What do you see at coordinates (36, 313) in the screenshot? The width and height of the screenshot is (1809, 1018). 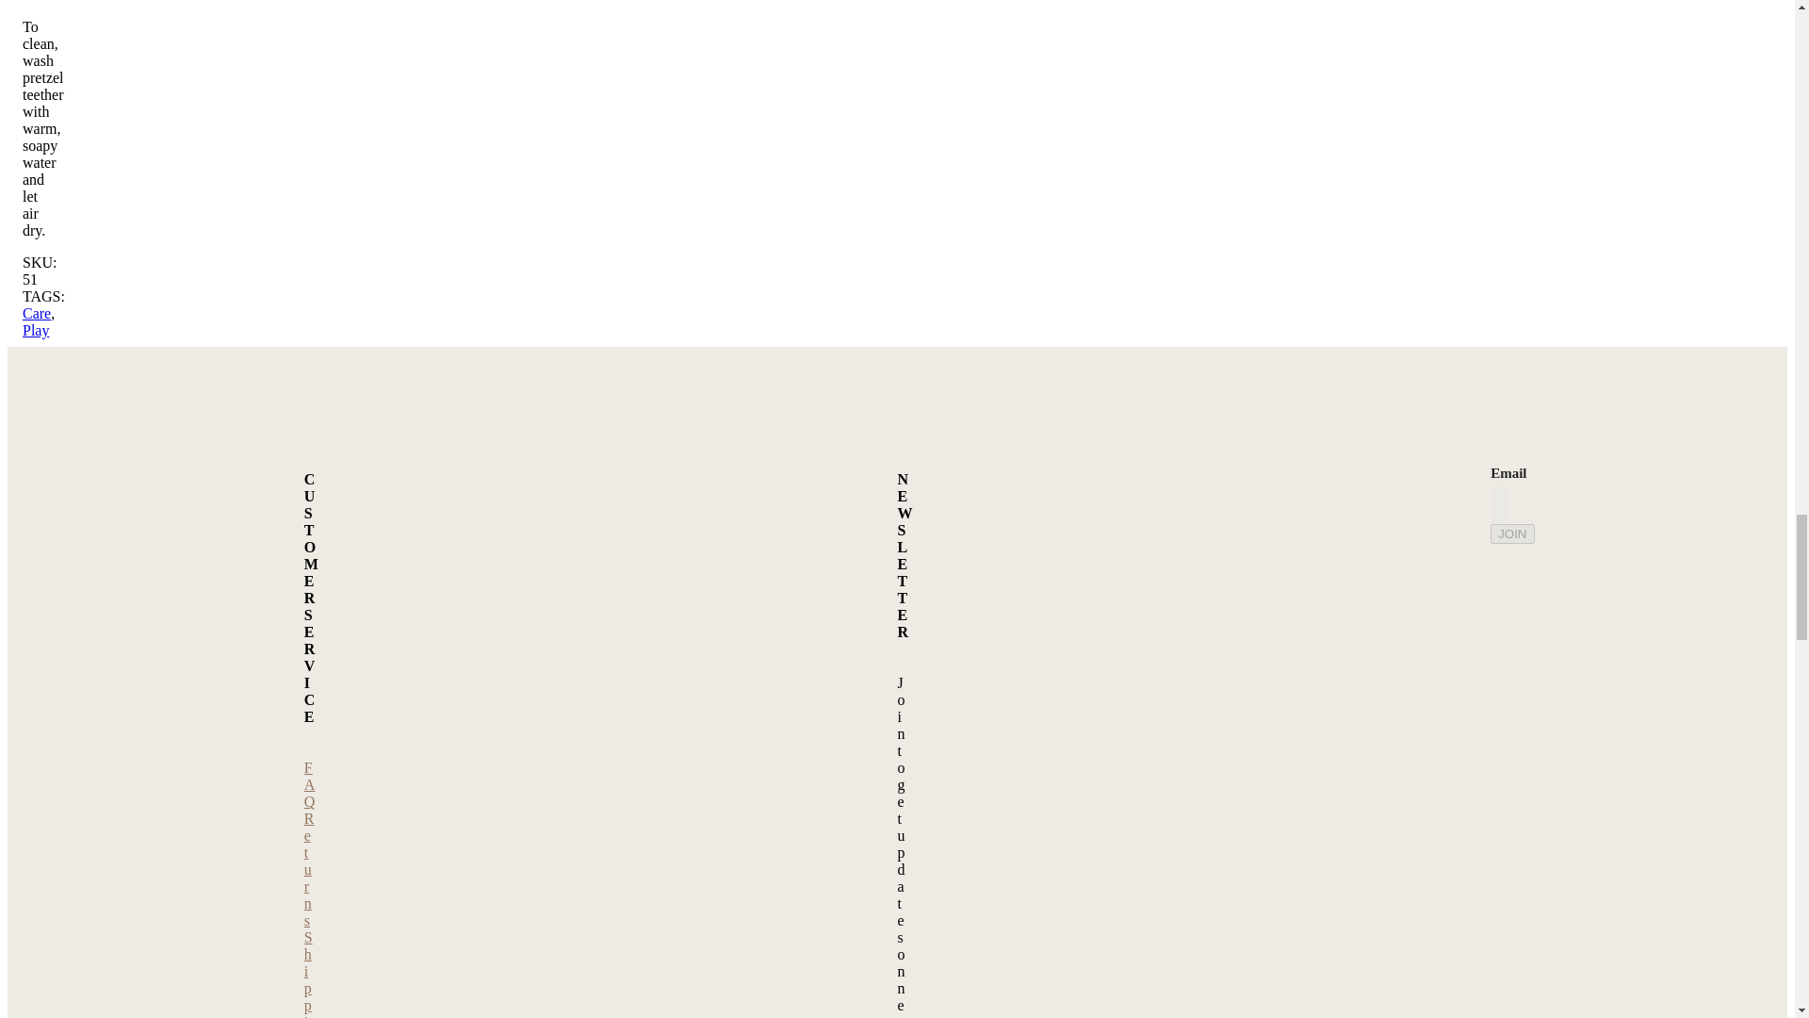 I see `Care` at bounding box center [36, 313].